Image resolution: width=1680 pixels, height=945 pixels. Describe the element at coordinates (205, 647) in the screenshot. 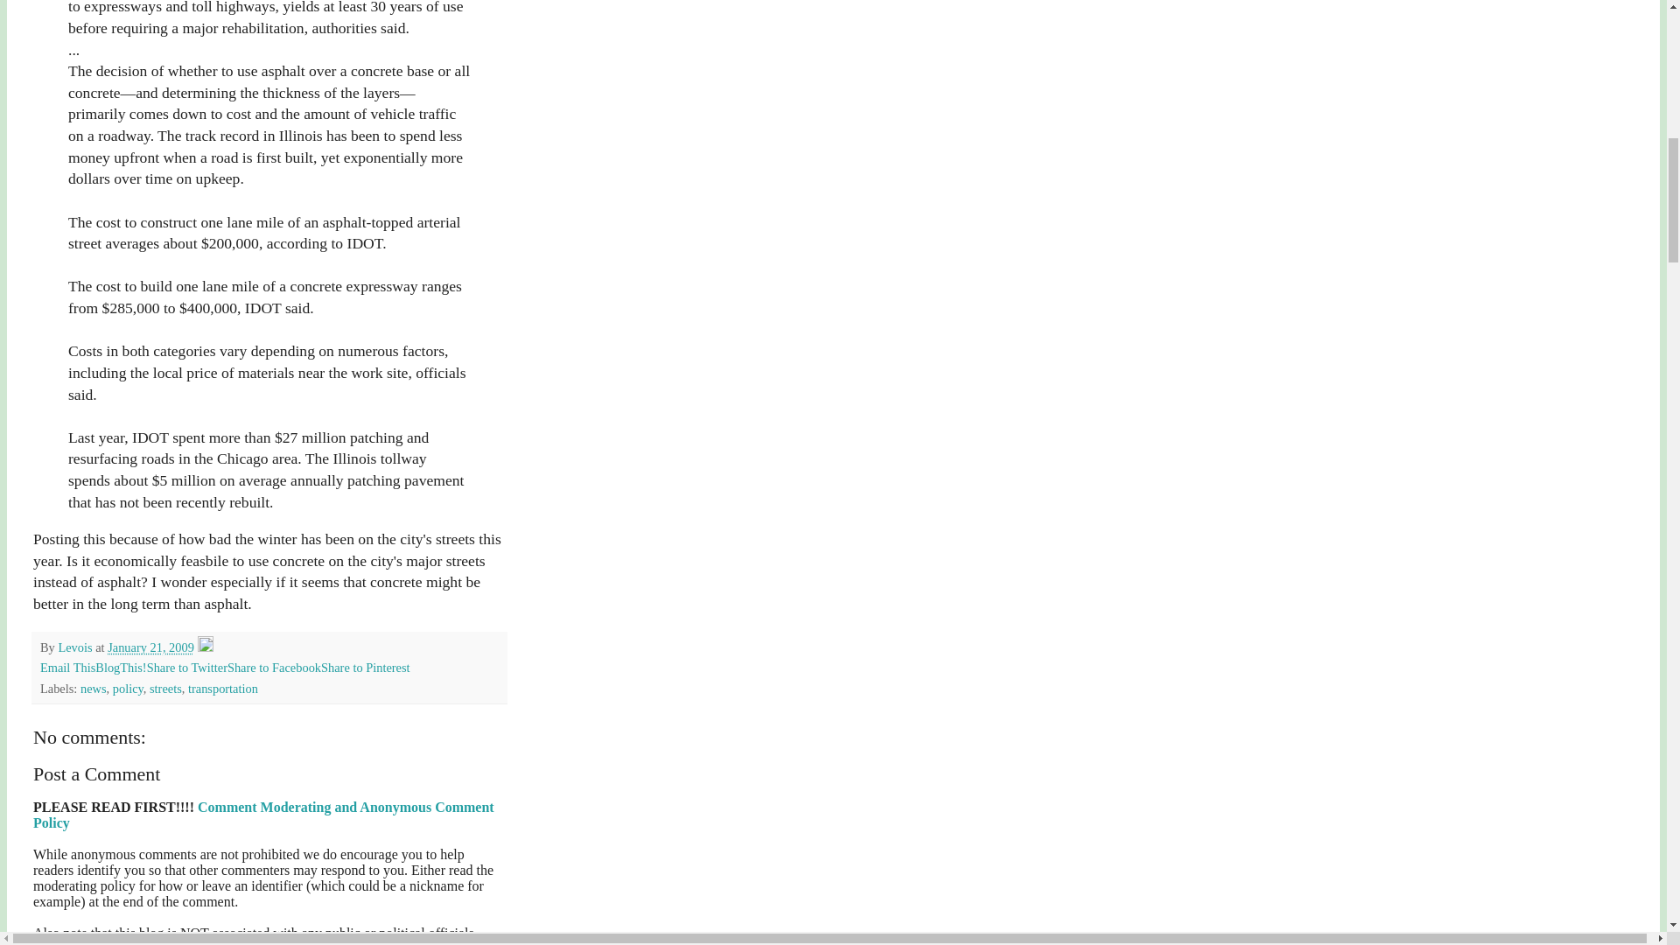

I see `Edit Post` at that location.